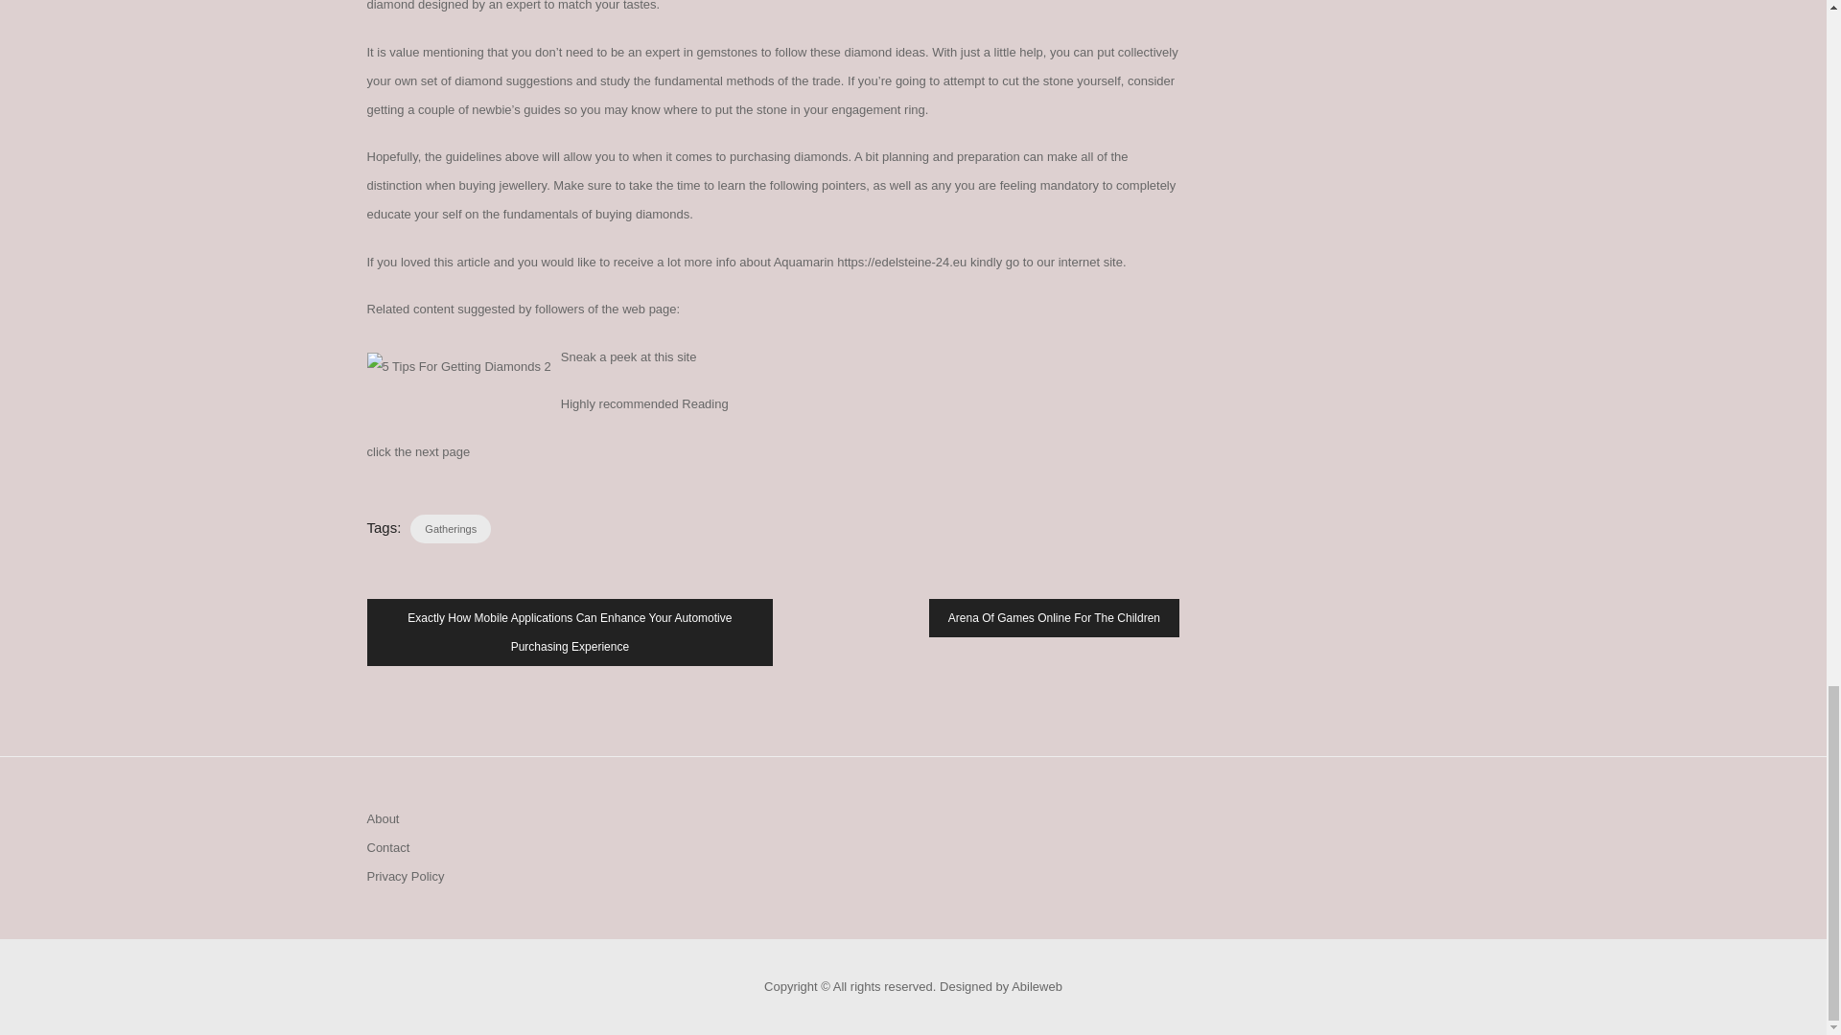  What do you see at coordinates (1055, 618) in the screenshot?
I see `Arena Of Games Online For The Children` at bounding box center [1055, 618].